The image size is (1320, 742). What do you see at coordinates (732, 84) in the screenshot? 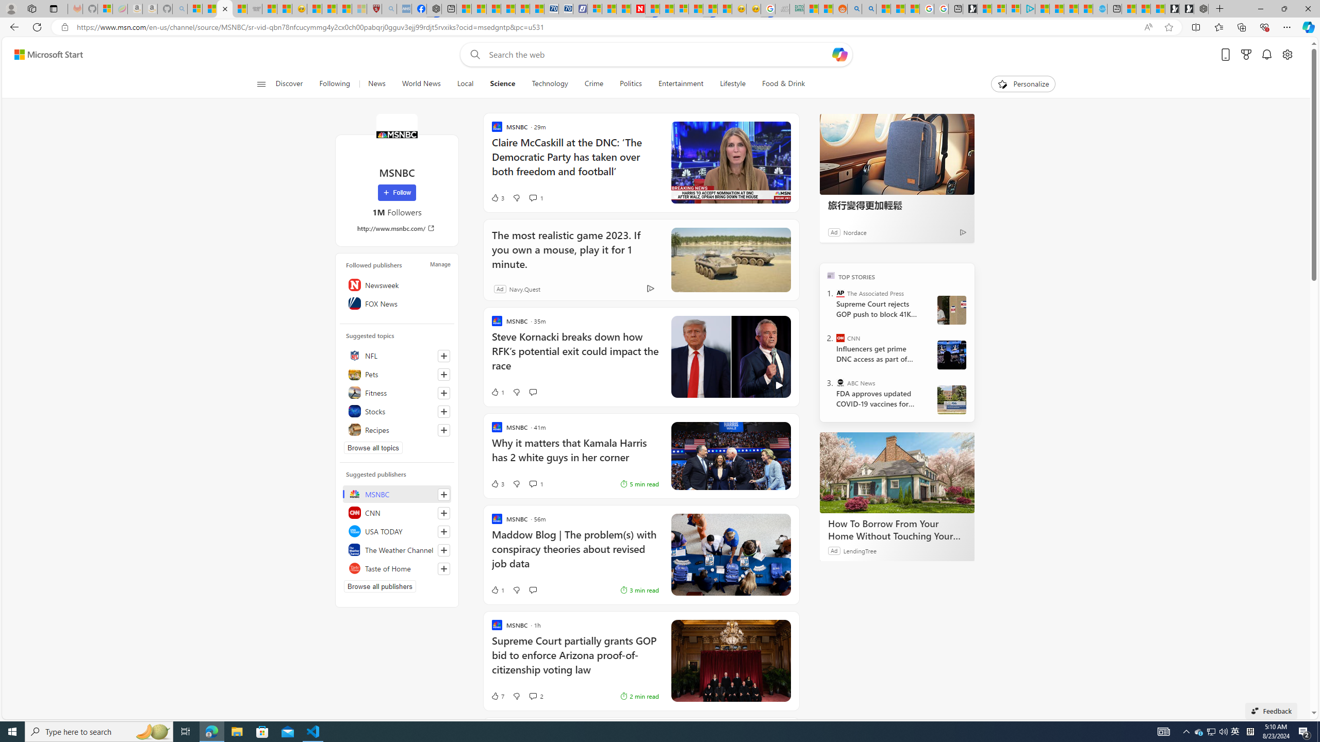
I see `Lifestyle` at bounding box center [732, 84].